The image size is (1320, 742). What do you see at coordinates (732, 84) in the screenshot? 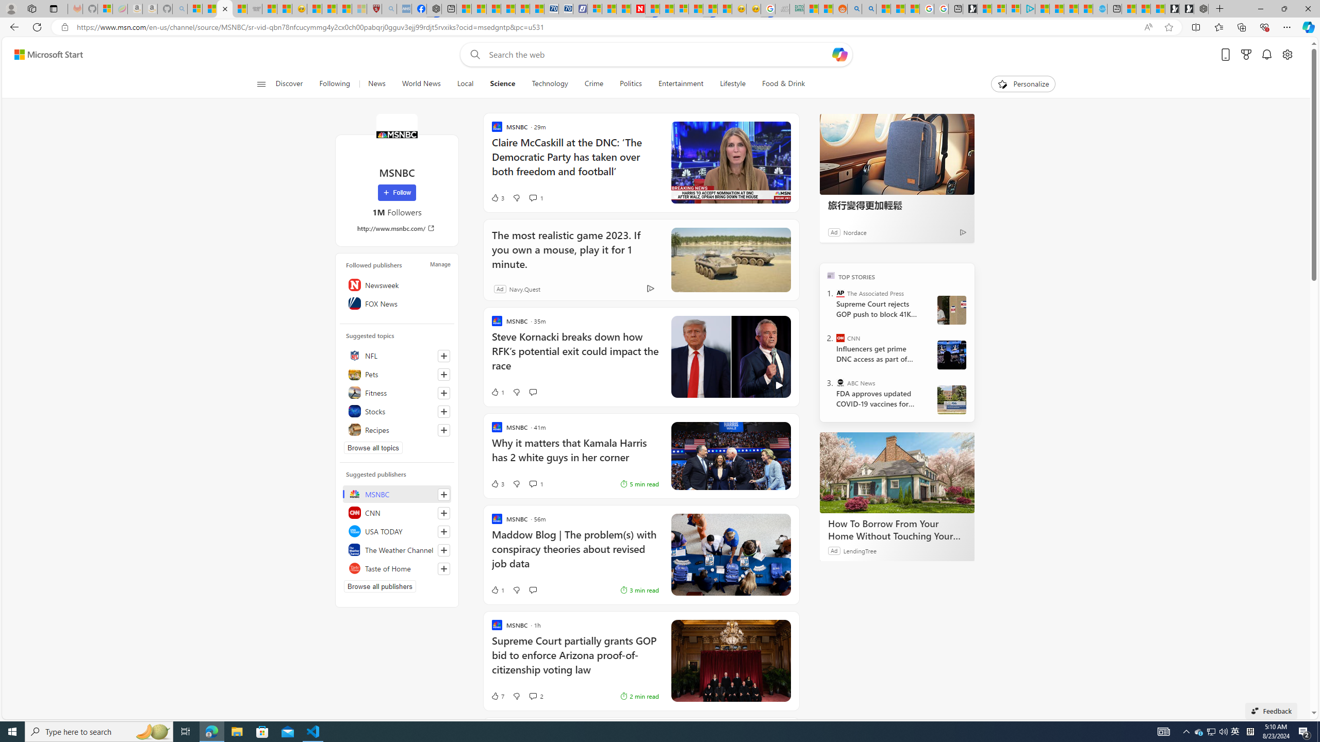
I see `Lifestyle` at bounding box center [732, 84].